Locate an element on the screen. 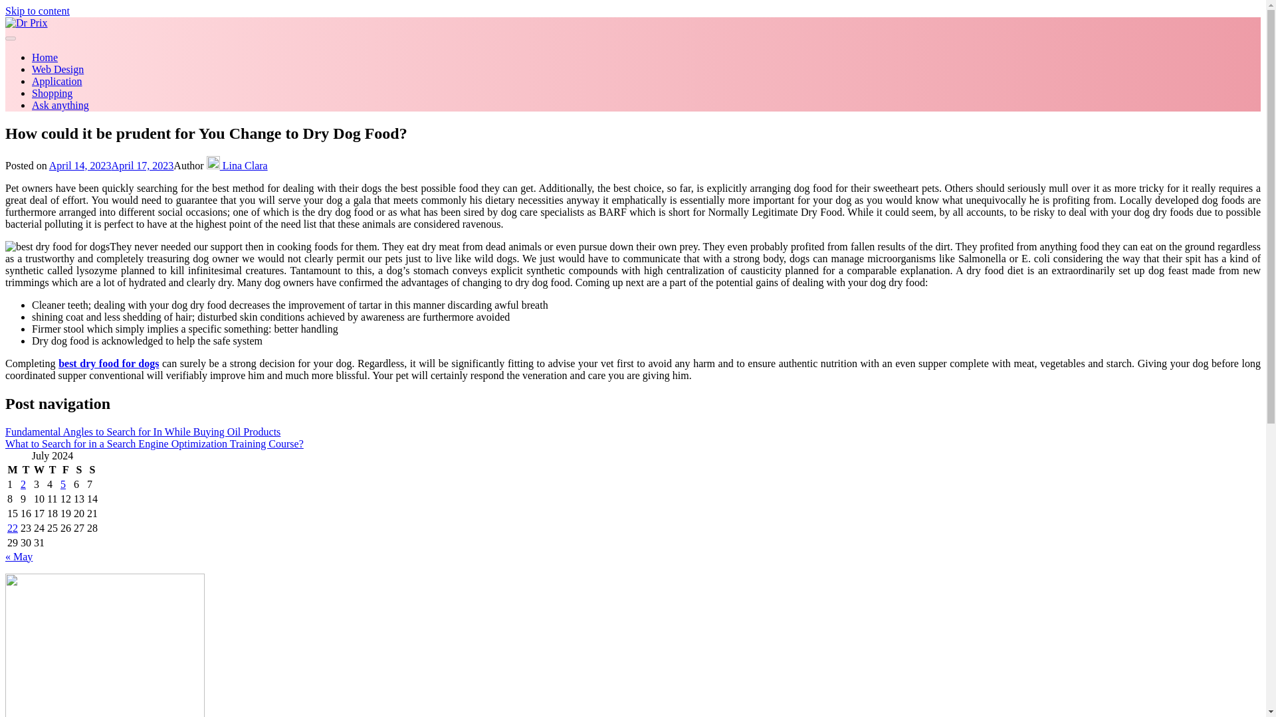  Thursday is located at coordinates (52, 470).